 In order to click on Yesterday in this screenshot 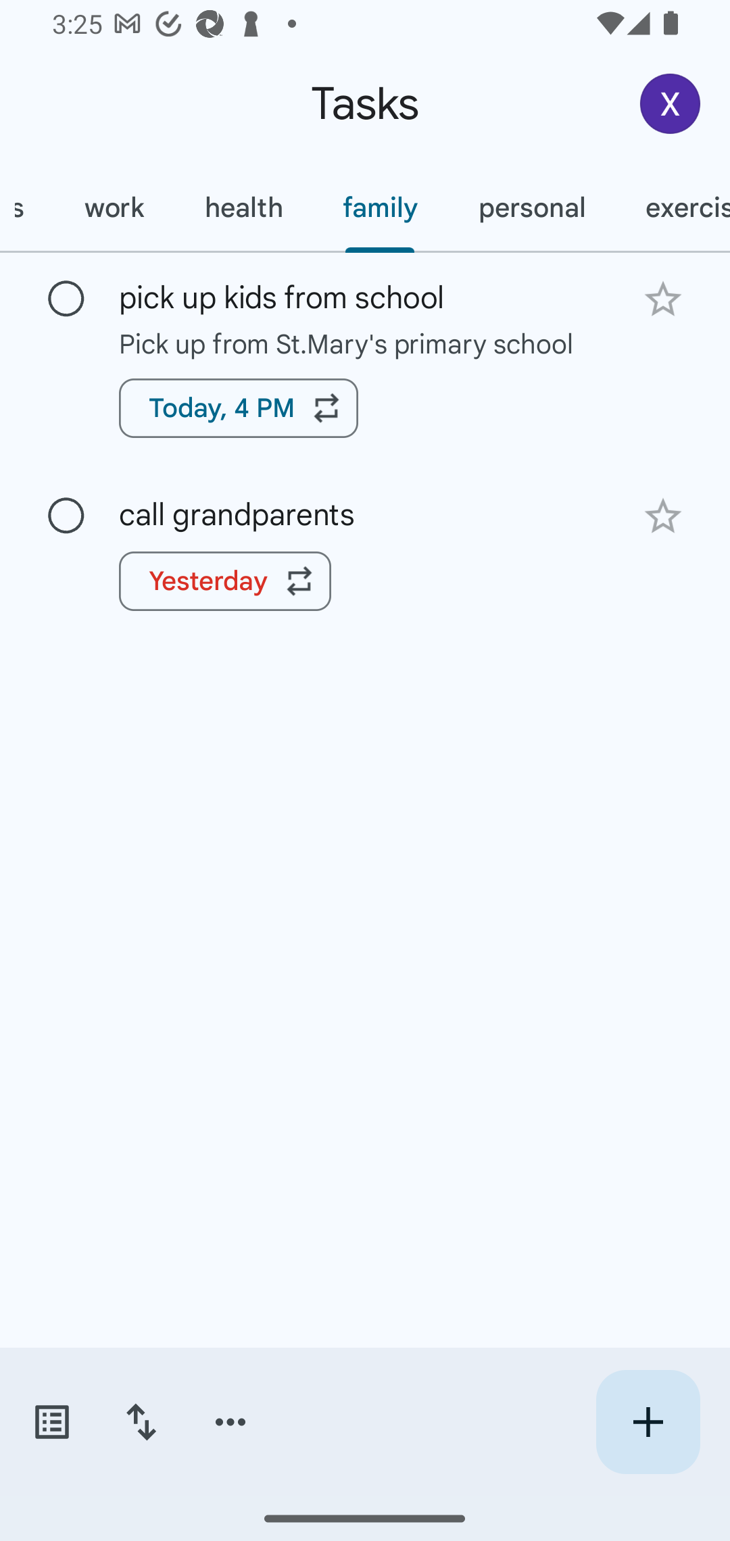, I will do `click(225, 581)`.